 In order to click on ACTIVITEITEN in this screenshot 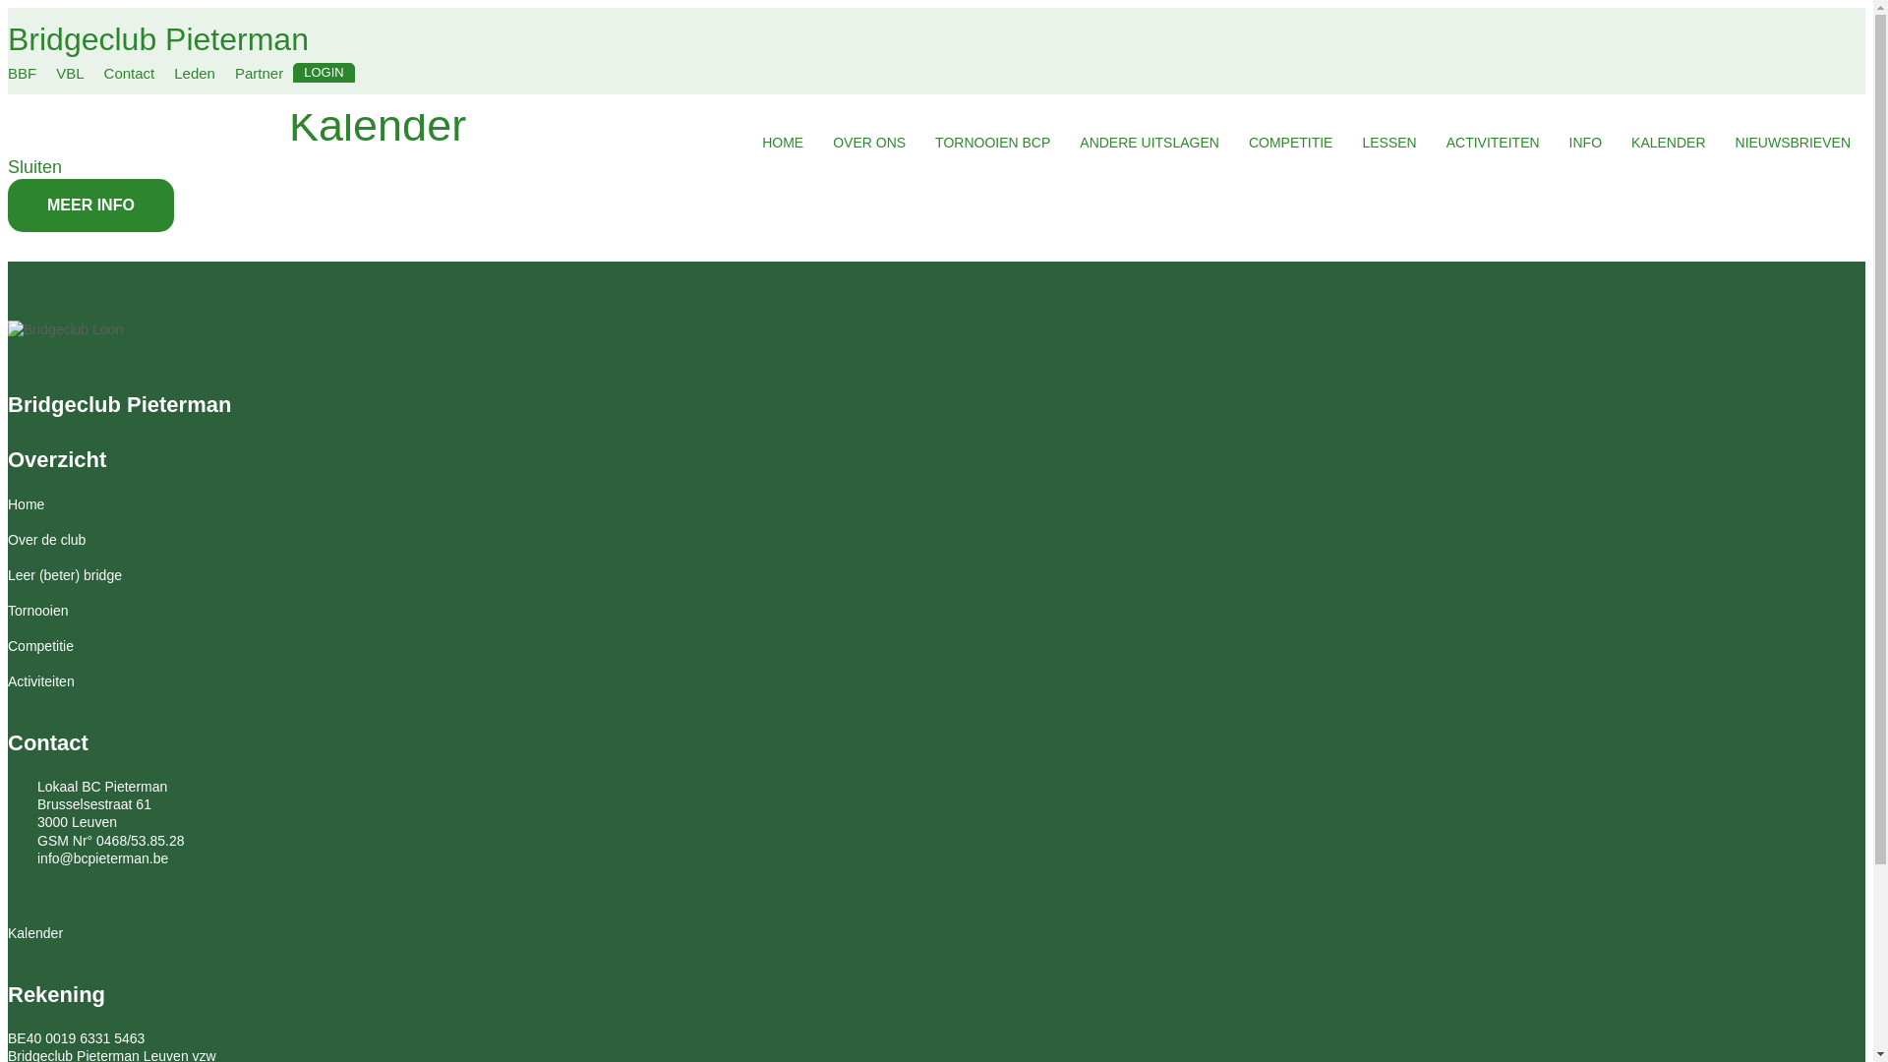, I will do `click(1493, 144)`.